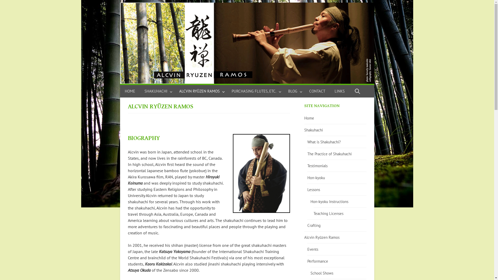 Image resolution: width=498 pixels, height=280 pixels. What do you see at coordinates (309, 118) in the screenshot?
I see `Home` at bounding box center [309, 118].